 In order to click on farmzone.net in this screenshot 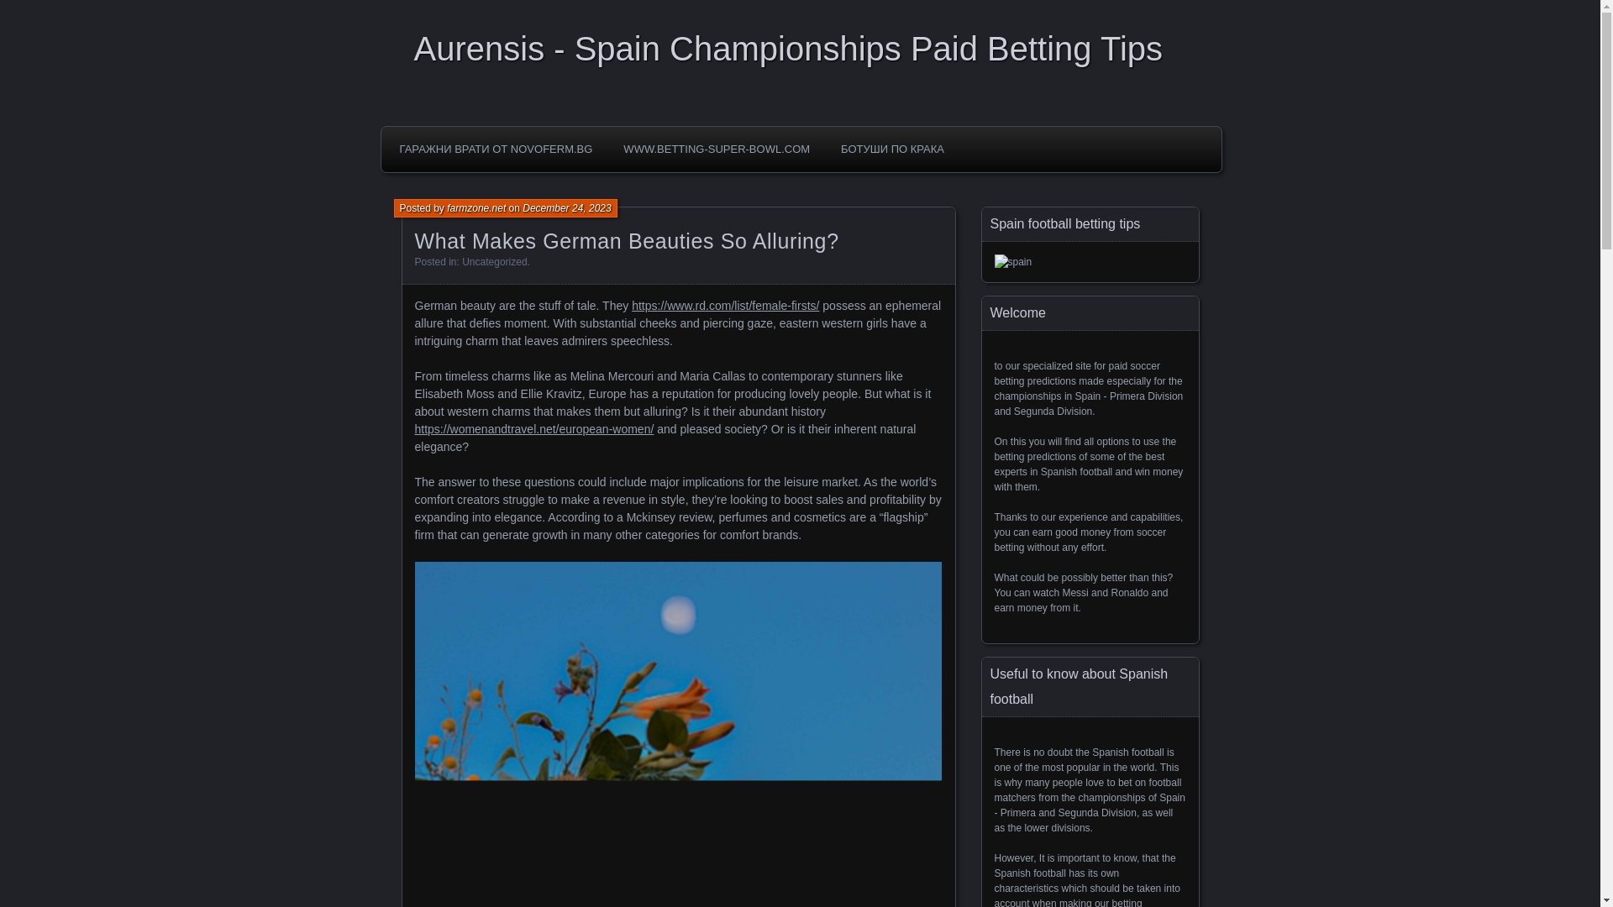, I will do `click(475, 207)`.